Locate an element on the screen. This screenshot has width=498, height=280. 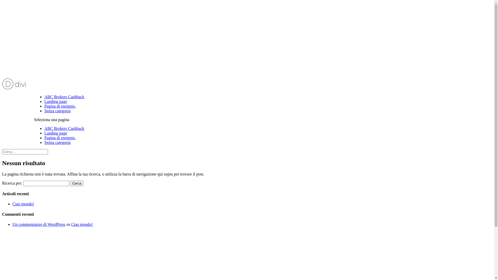
Senza categoria is located at coordinates (58, 111).